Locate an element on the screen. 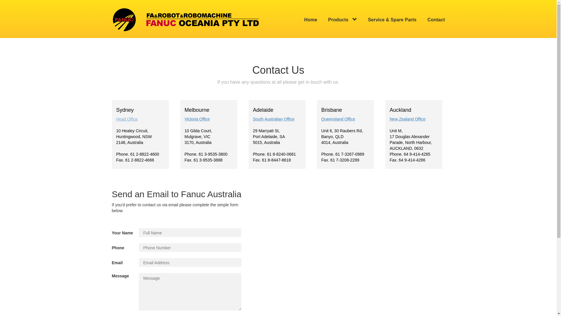  Contact is located at coordinates (436, 20).